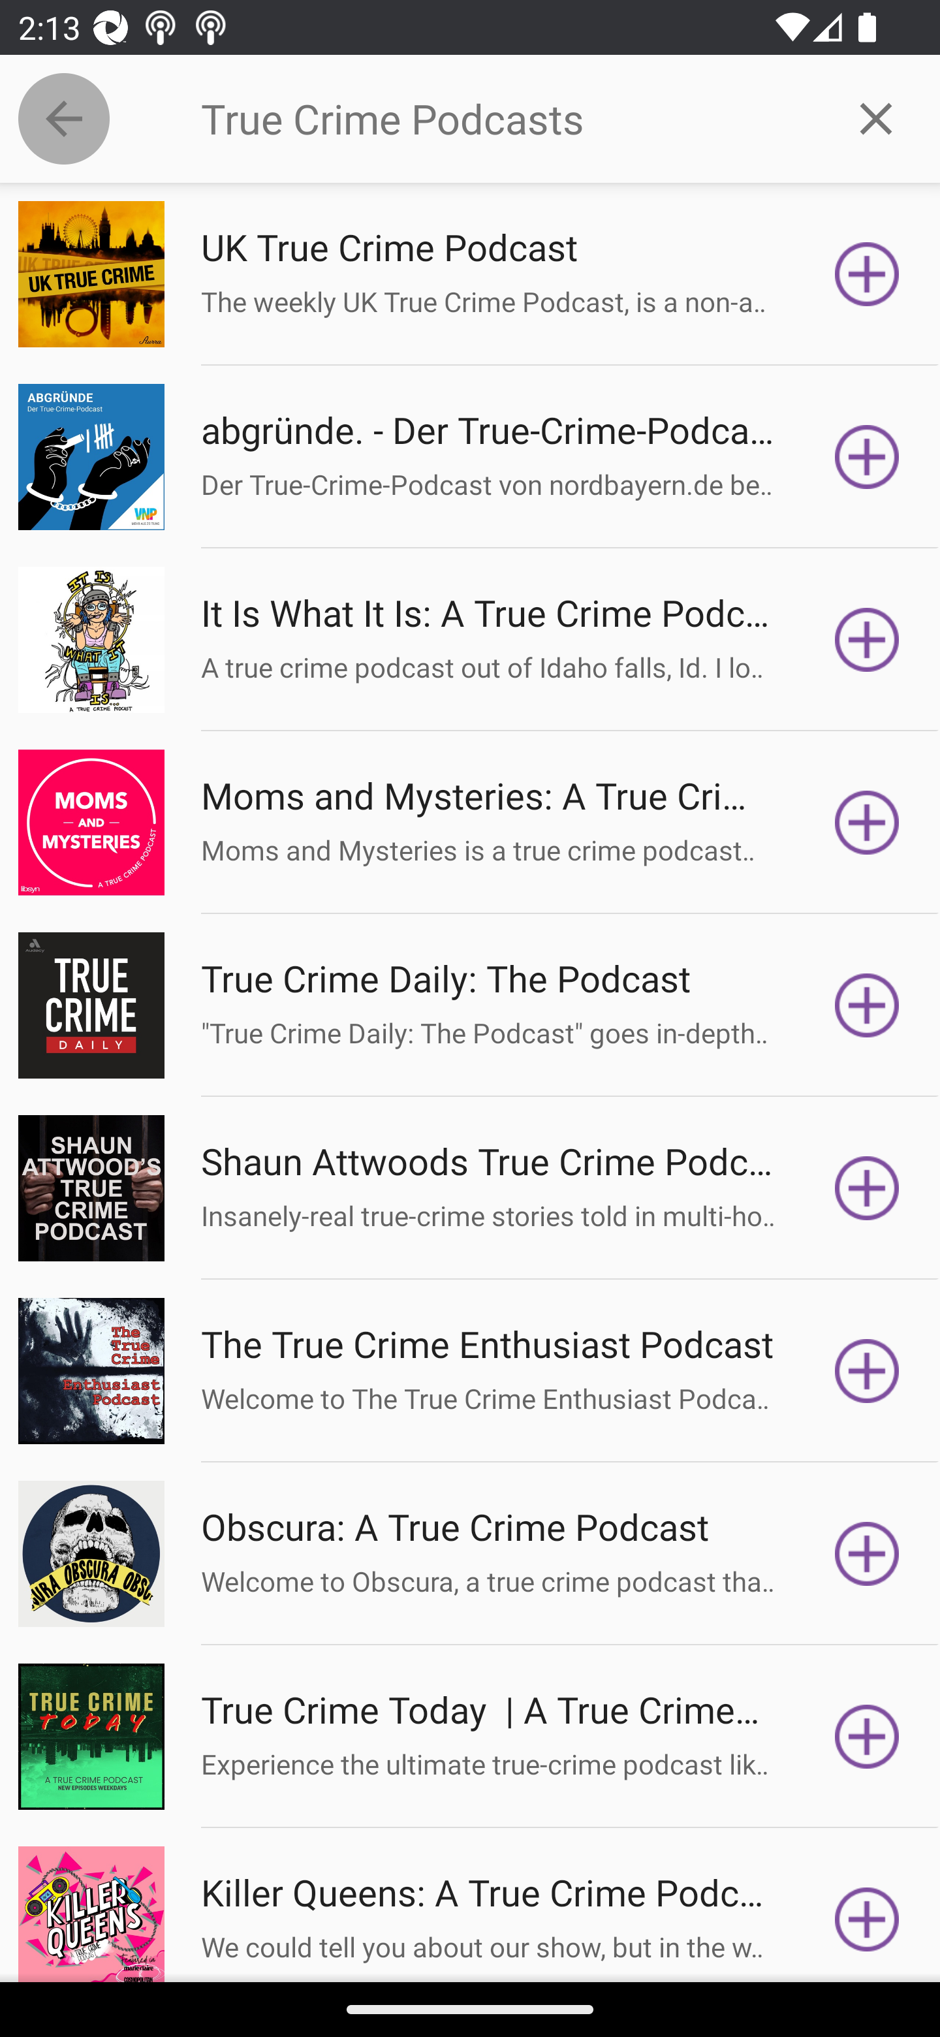 Image resolution: width=940 pixels, height=2037 pixels. What do you see at coordinates (867, 823) in the screenshot?
I see `Subscribe` at bounding box center [867, 823].